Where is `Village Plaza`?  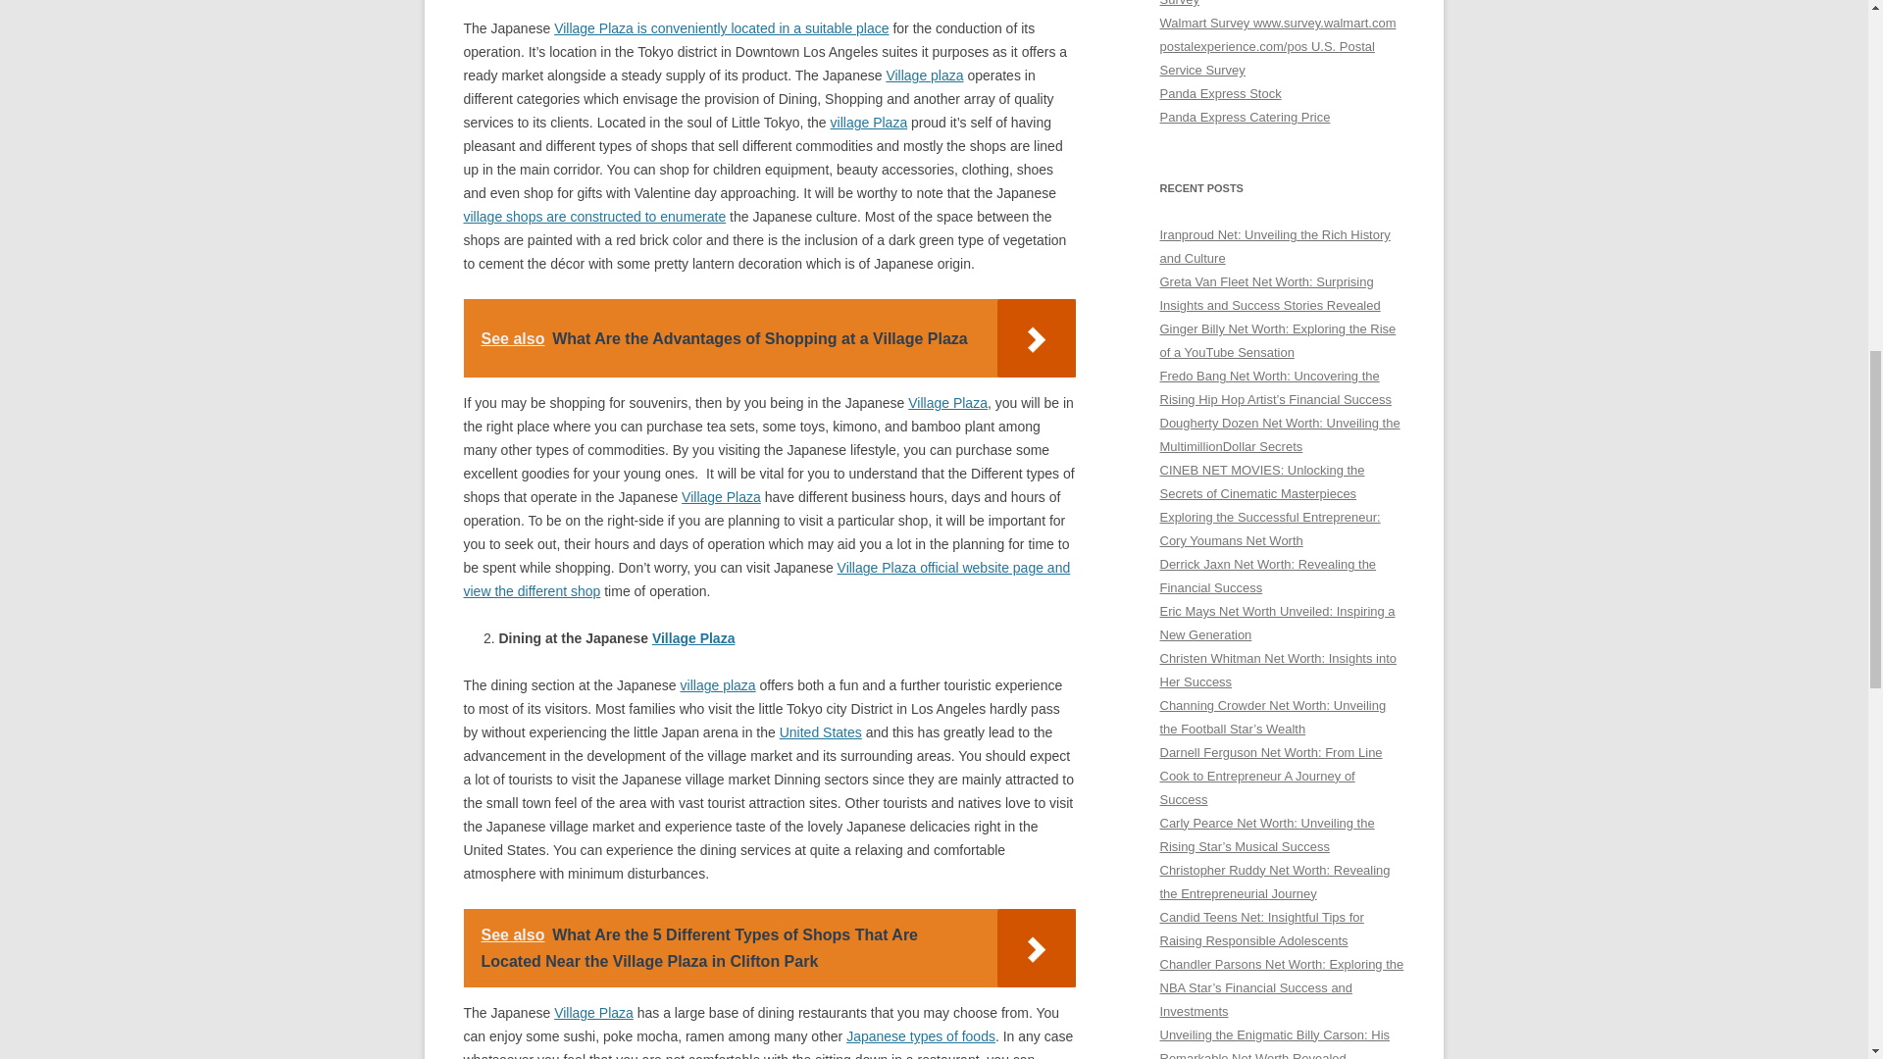 Village Plaza is located at coordinates (721, 496).